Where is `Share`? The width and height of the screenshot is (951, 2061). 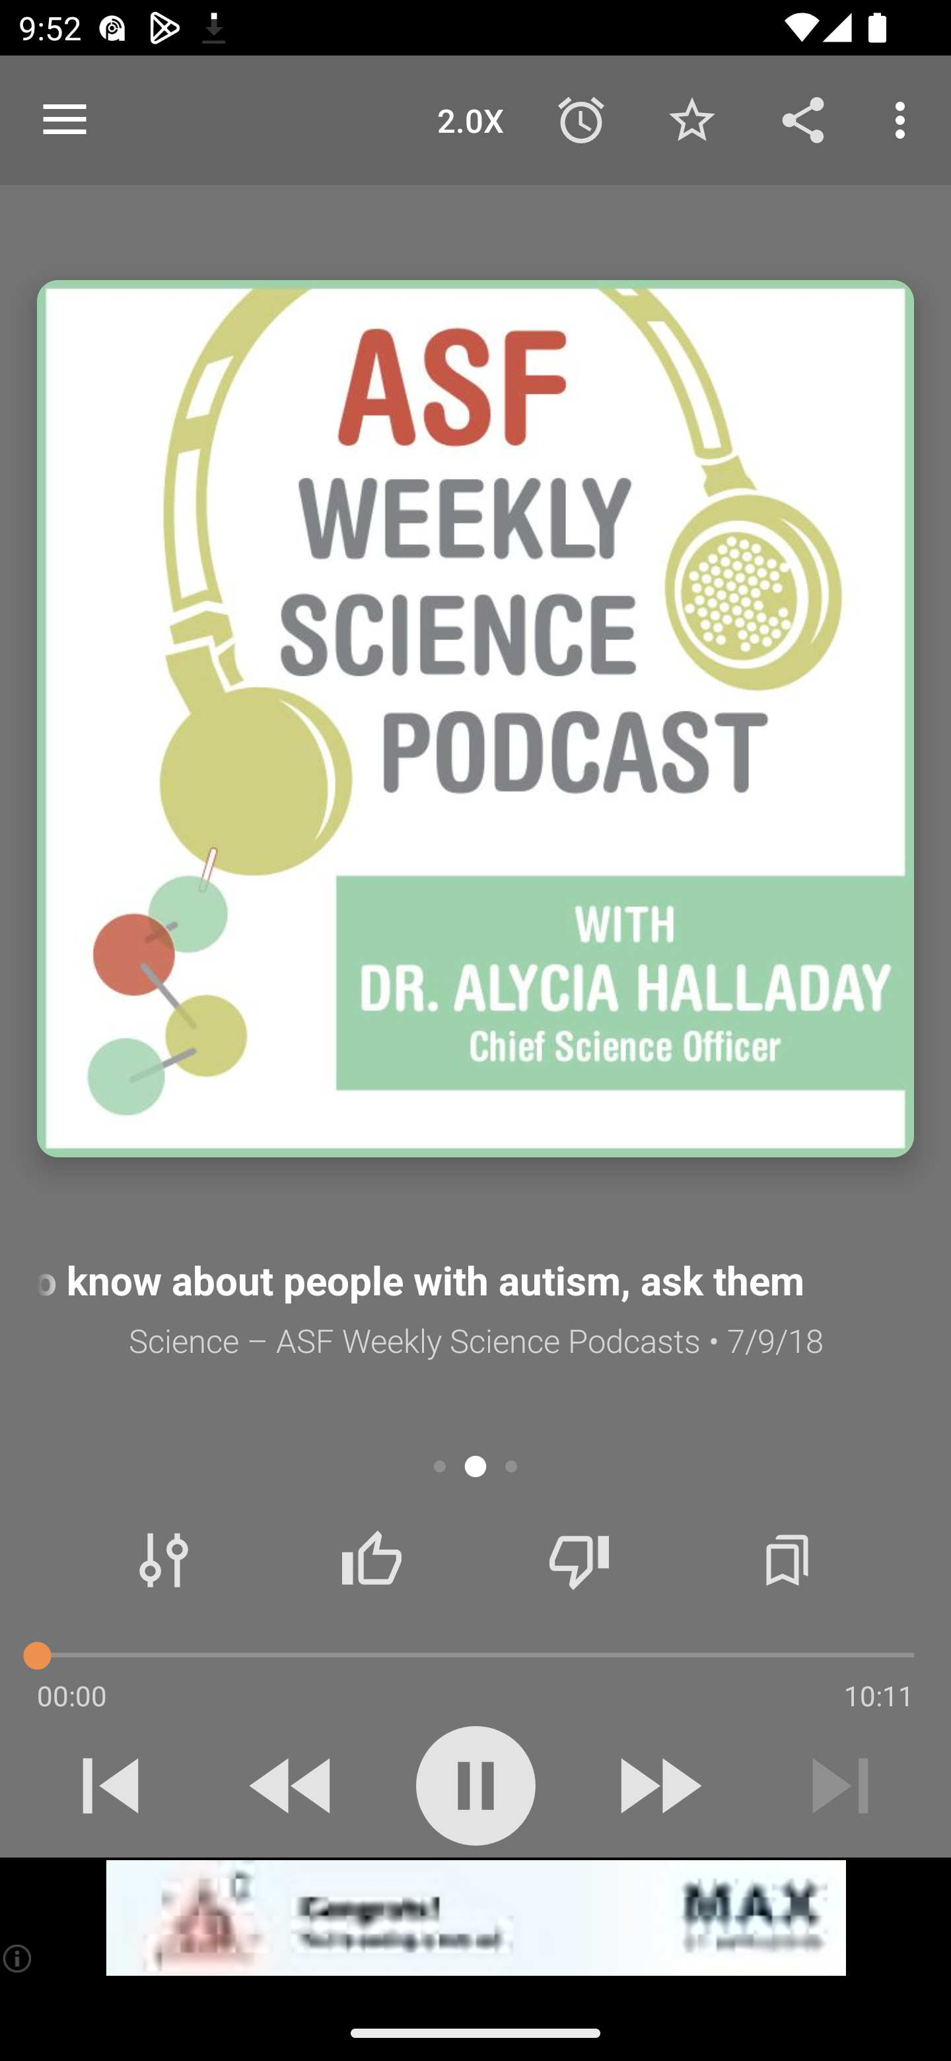
Share is located at coordinates (803, 119).